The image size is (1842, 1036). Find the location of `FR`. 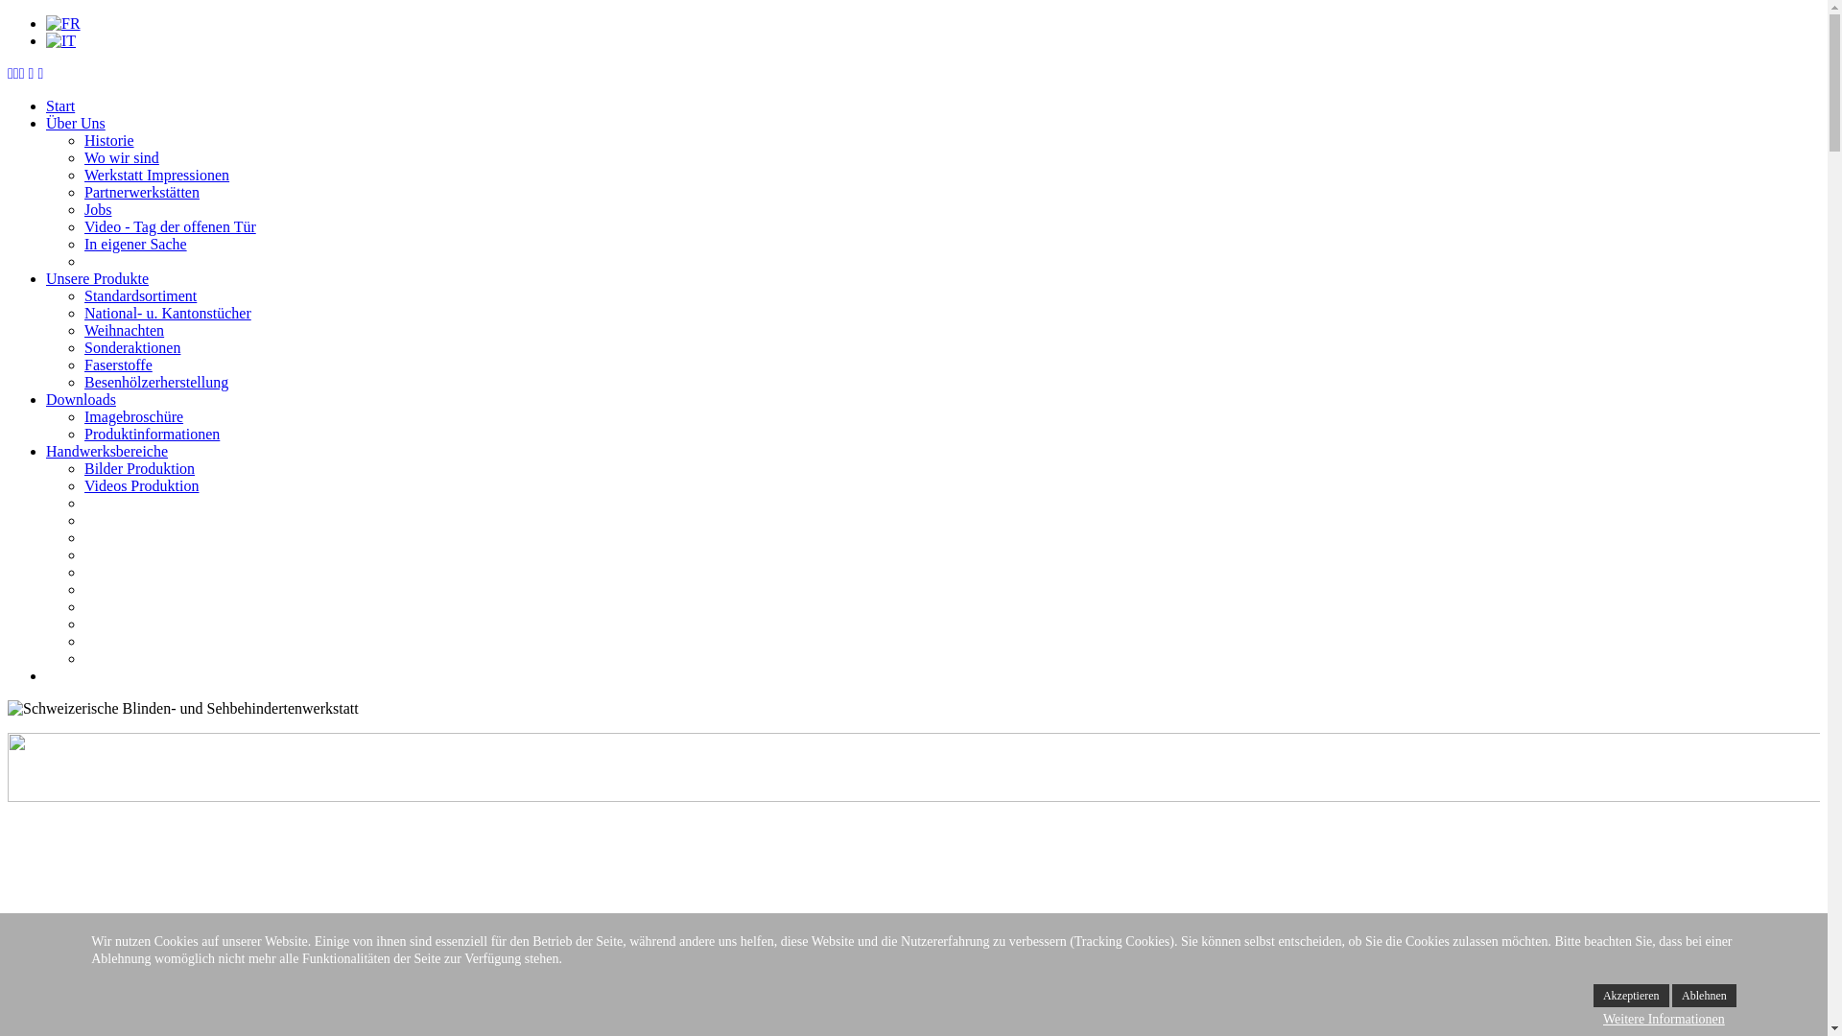

FR is located at coordinates (63, 24).